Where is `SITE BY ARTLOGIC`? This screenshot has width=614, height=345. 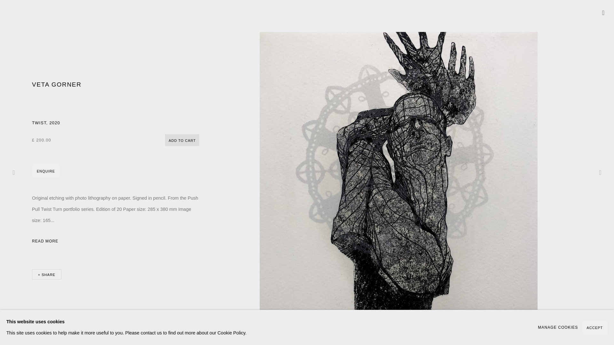
SITE BY ARTLOGIC is located at coordinates (565, 136).